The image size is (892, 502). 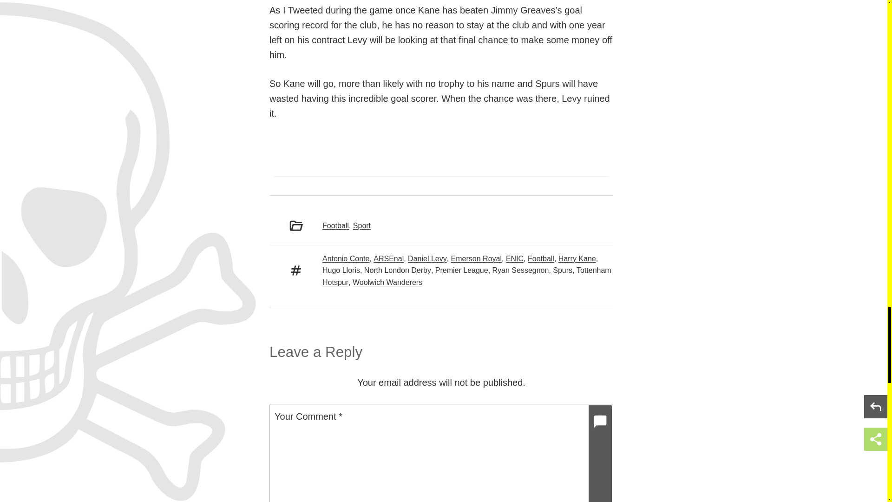 What do you see at coordinates (397, 270) in the screenshot?
I see `North London Derby` at bounding box center [397, 270].